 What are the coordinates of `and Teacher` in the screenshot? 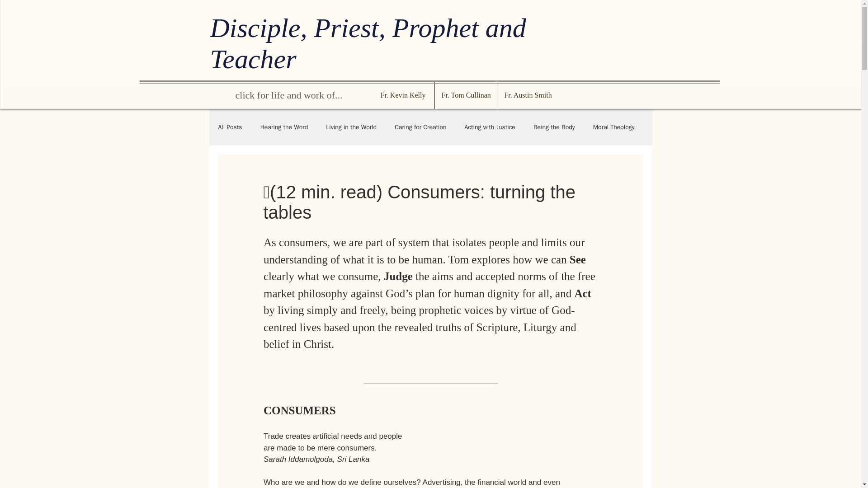 It's located at (368, 43).